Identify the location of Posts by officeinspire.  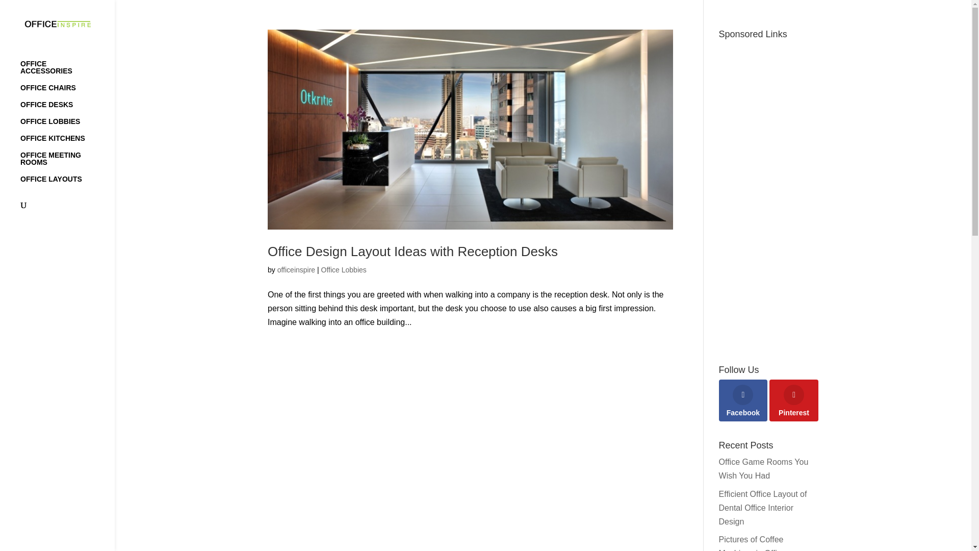
(296, 269).